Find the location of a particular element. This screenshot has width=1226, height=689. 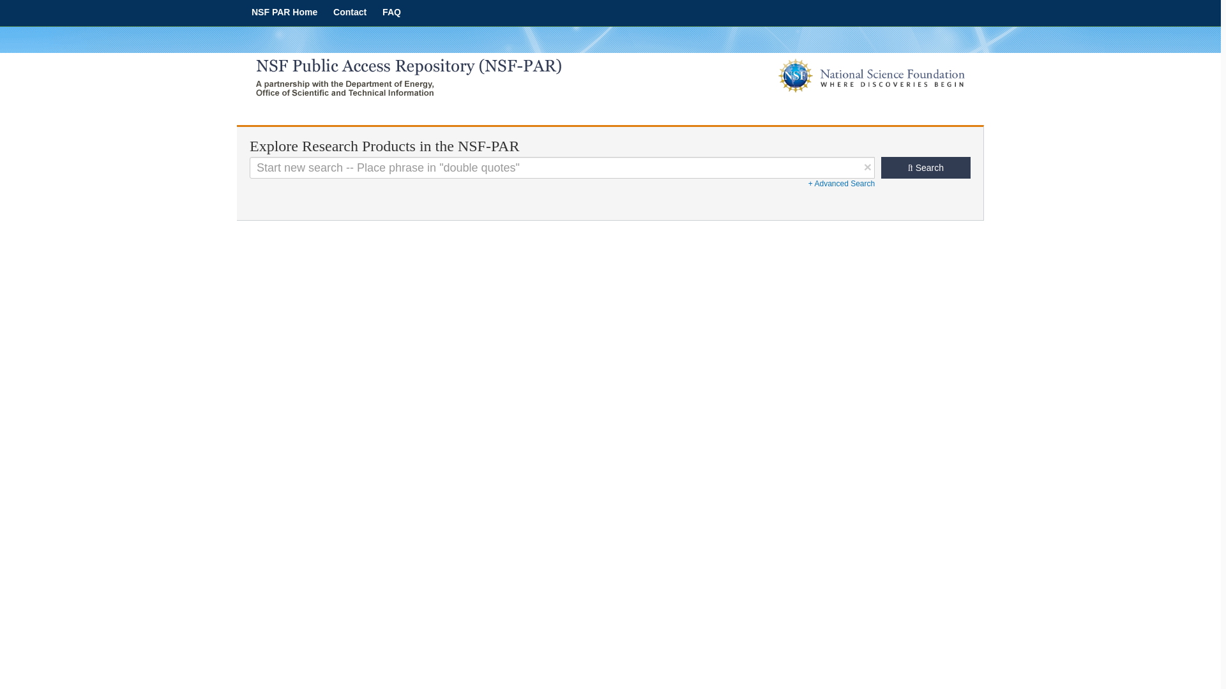

Search is located at coordinates (926, 167).